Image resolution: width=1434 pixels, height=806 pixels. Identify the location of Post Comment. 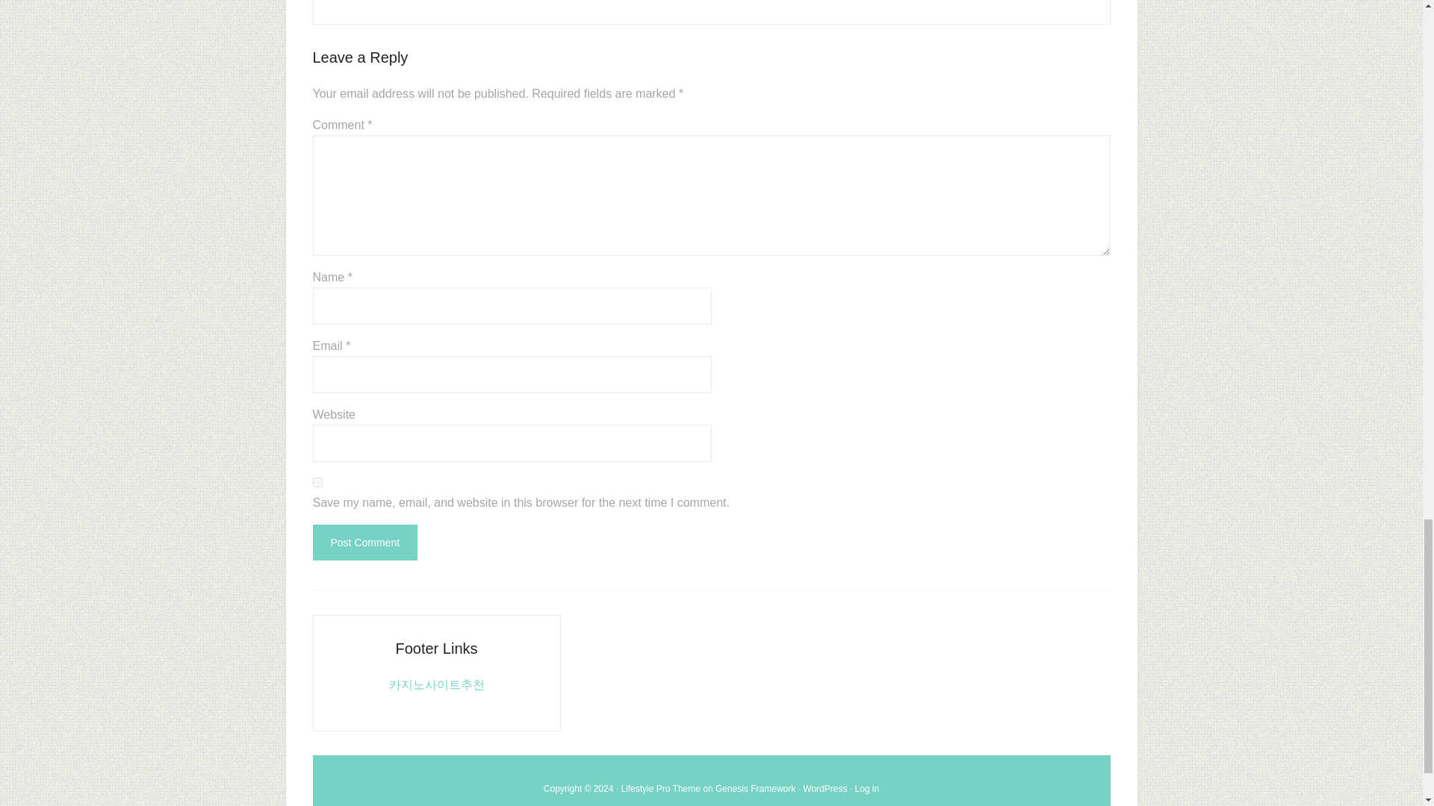
(364, 542).